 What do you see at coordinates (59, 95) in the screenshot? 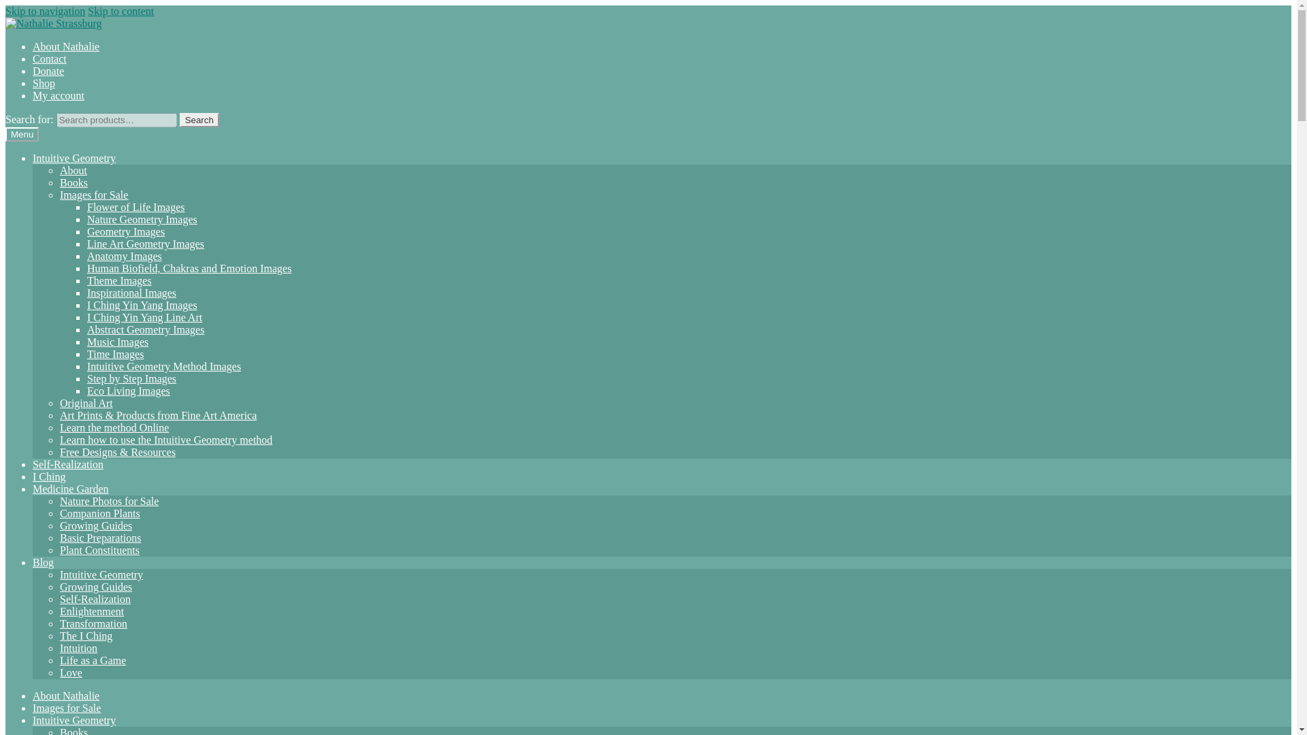
I see `My account` at bounding box center [59, 95].